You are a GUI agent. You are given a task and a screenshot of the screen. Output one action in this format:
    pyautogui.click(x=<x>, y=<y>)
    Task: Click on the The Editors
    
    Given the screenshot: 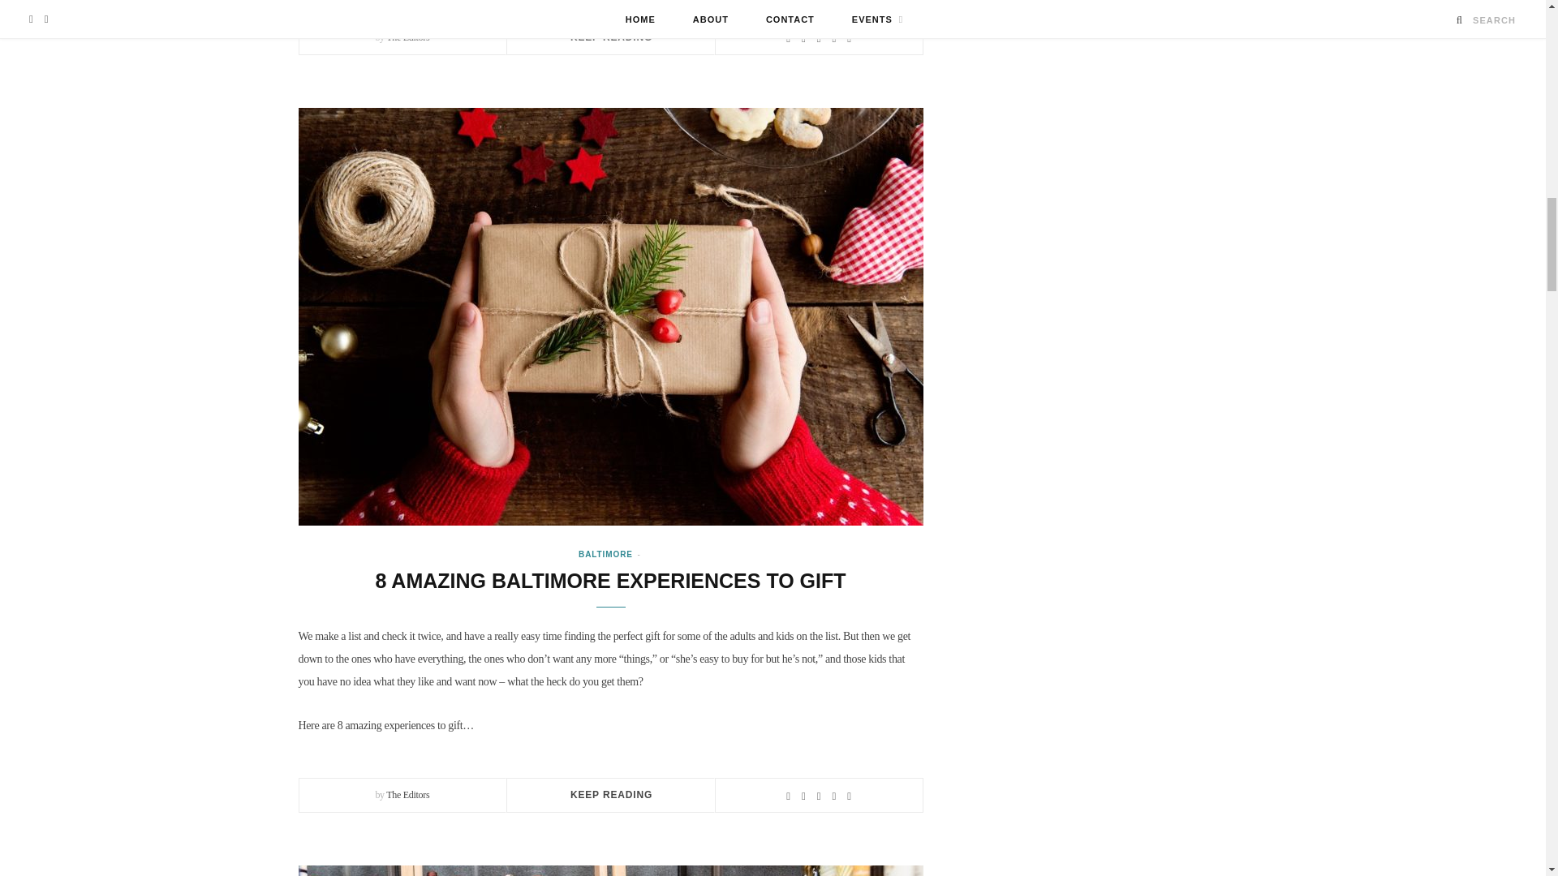 What is the action you would take?
    pyautogui.click(x=407, y=36)
    